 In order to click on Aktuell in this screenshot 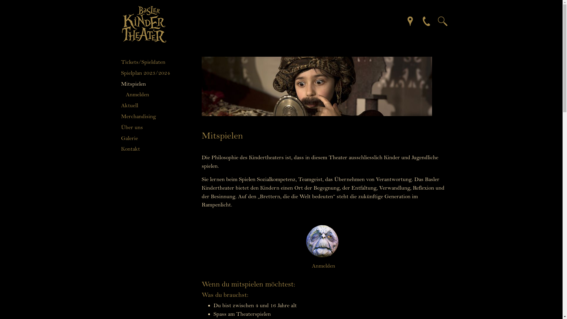, I will do `click(155, 106)`.